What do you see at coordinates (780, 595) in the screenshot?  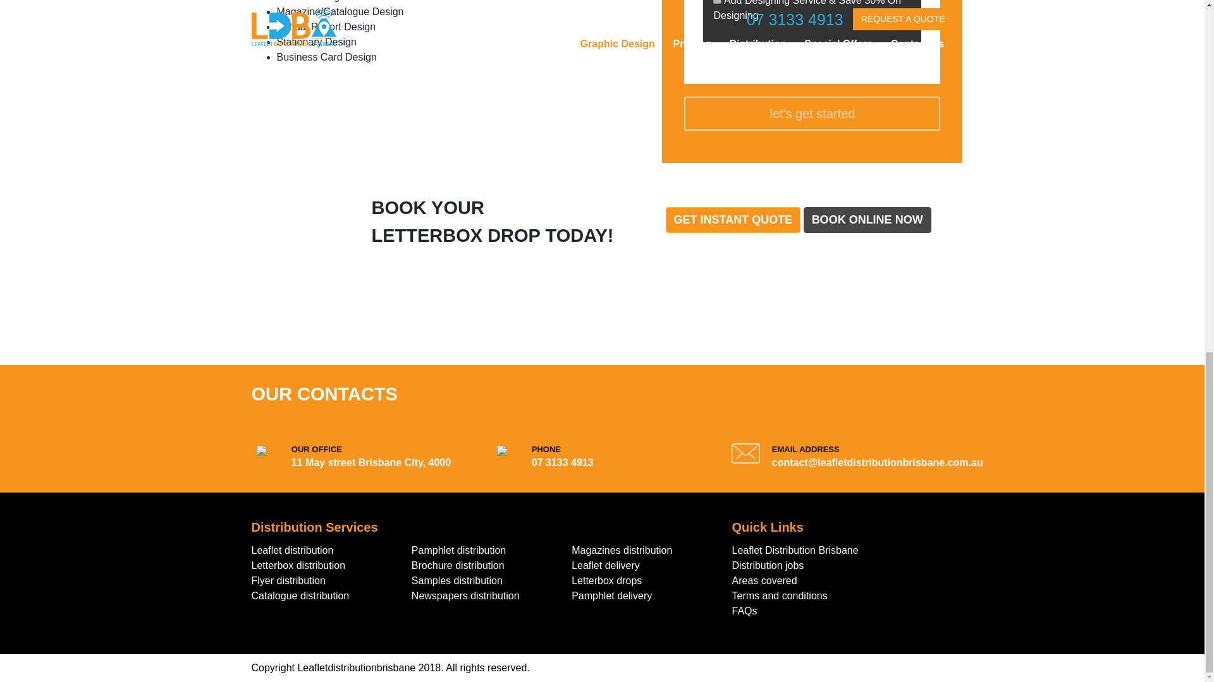 I see `Terms and conditions` at bounding box center [780, 595].